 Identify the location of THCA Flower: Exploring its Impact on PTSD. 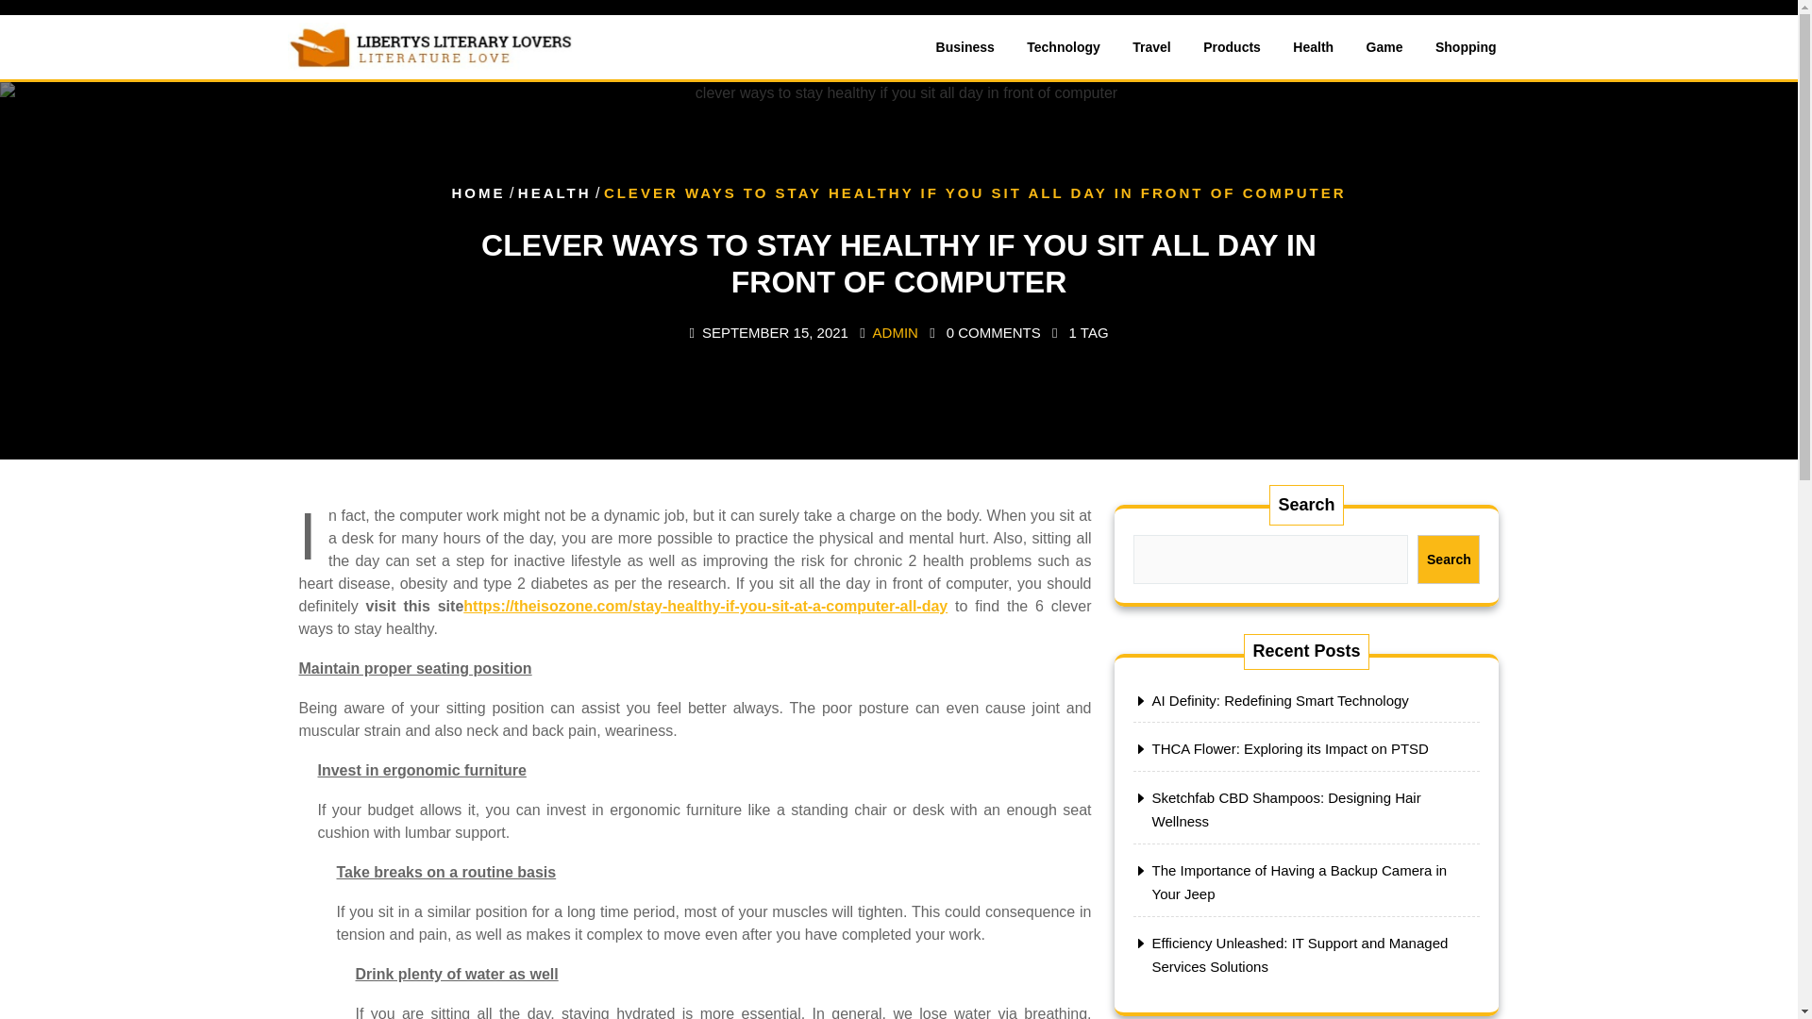
(1289, 749).